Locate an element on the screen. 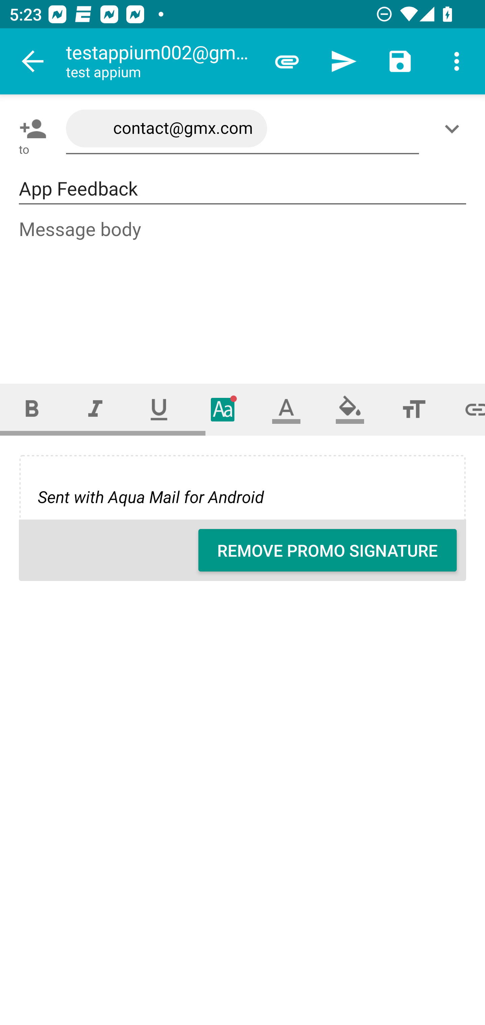  Underline is located at coordinates (159, 409).